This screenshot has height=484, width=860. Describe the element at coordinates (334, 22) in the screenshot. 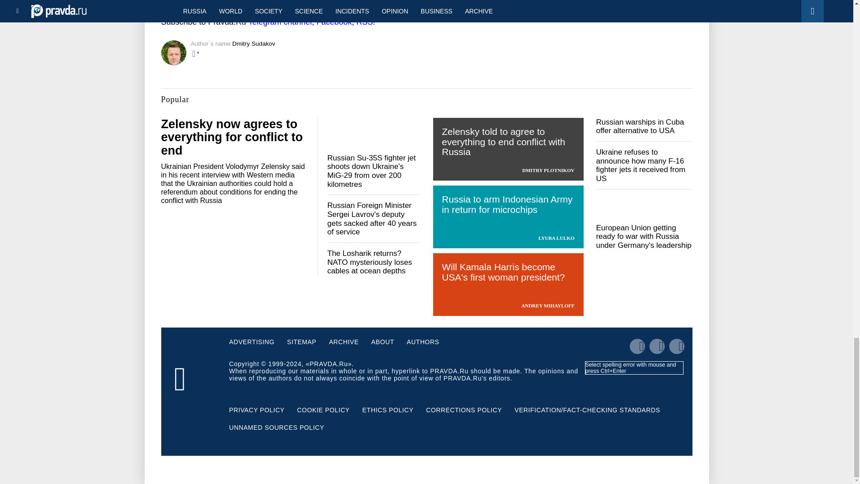

I see `Facebook` at that location.